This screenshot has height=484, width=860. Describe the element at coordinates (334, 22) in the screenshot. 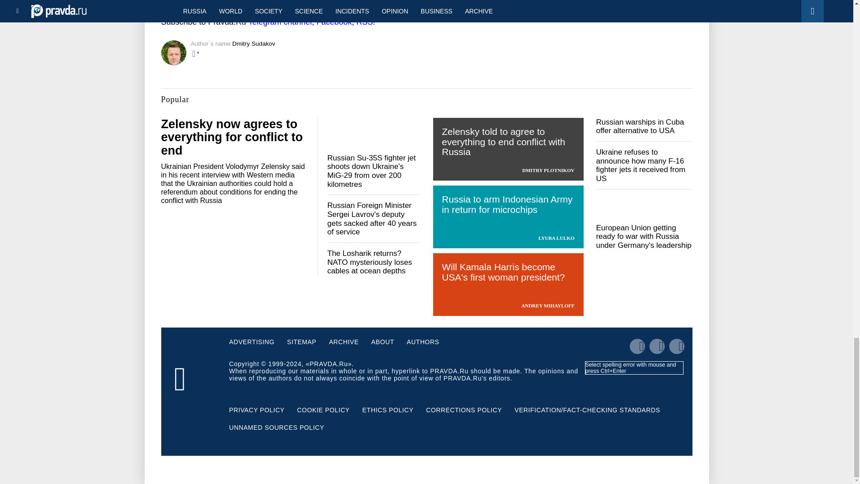

I see `Facebook` at that location.